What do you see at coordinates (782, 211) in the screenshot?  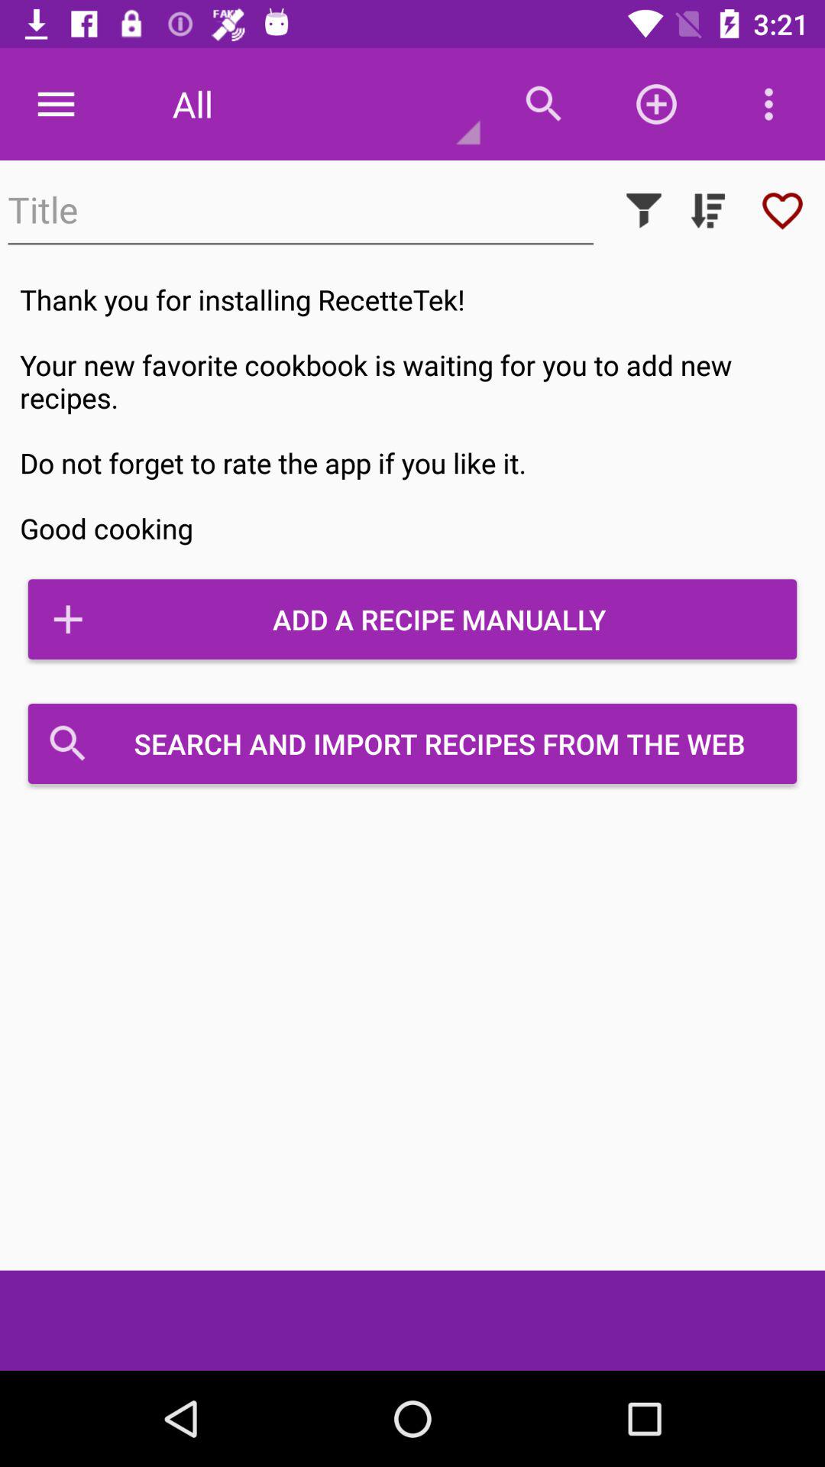 I see `save the recipe page` at bounding box center [782, 211].